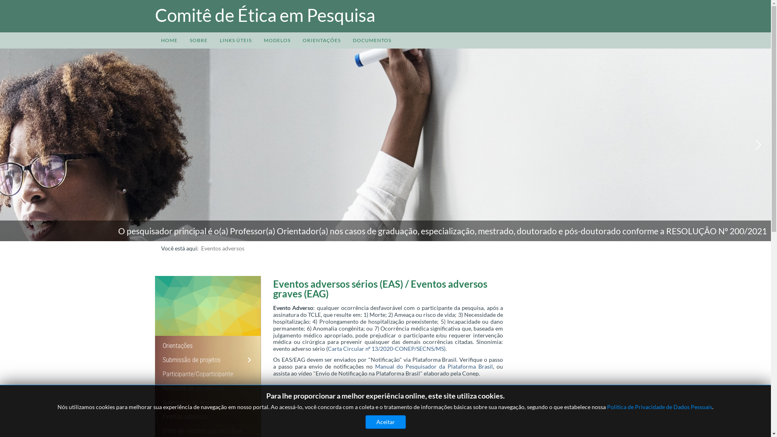 This screenshot has height=437, width=777. Describe the element at coordinates (660, 407) in the screenshot. I see `Politica de Privacidade de Dados Pessoais` at that location.